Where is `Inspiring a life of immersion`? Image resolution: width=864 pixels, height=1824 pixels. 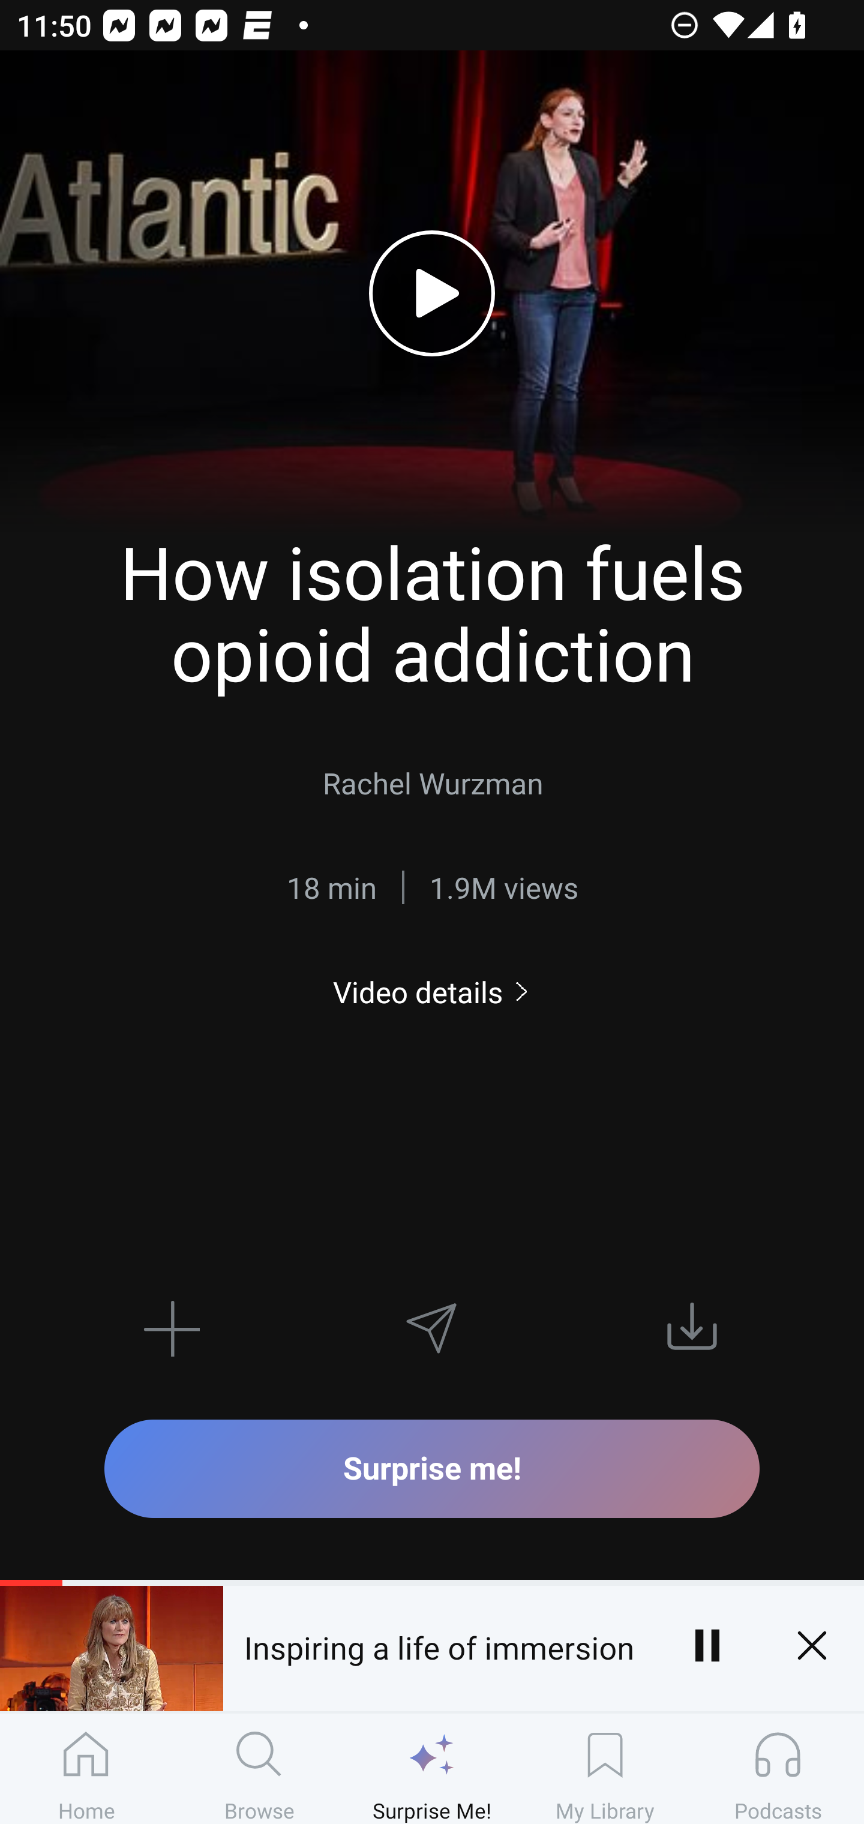 Inspiring a life of immersion is located at coordinates (439, 1645).